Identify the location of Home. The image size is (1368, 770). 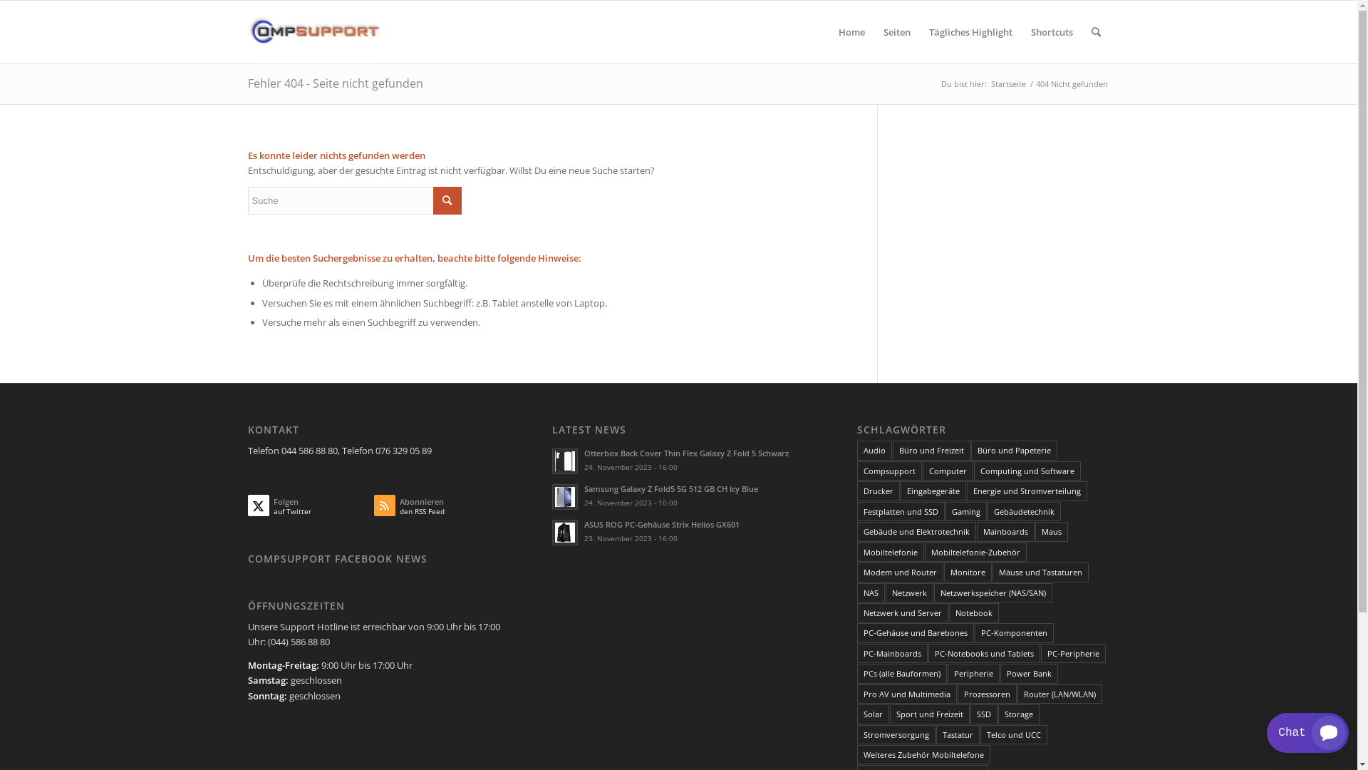
(852, 32).